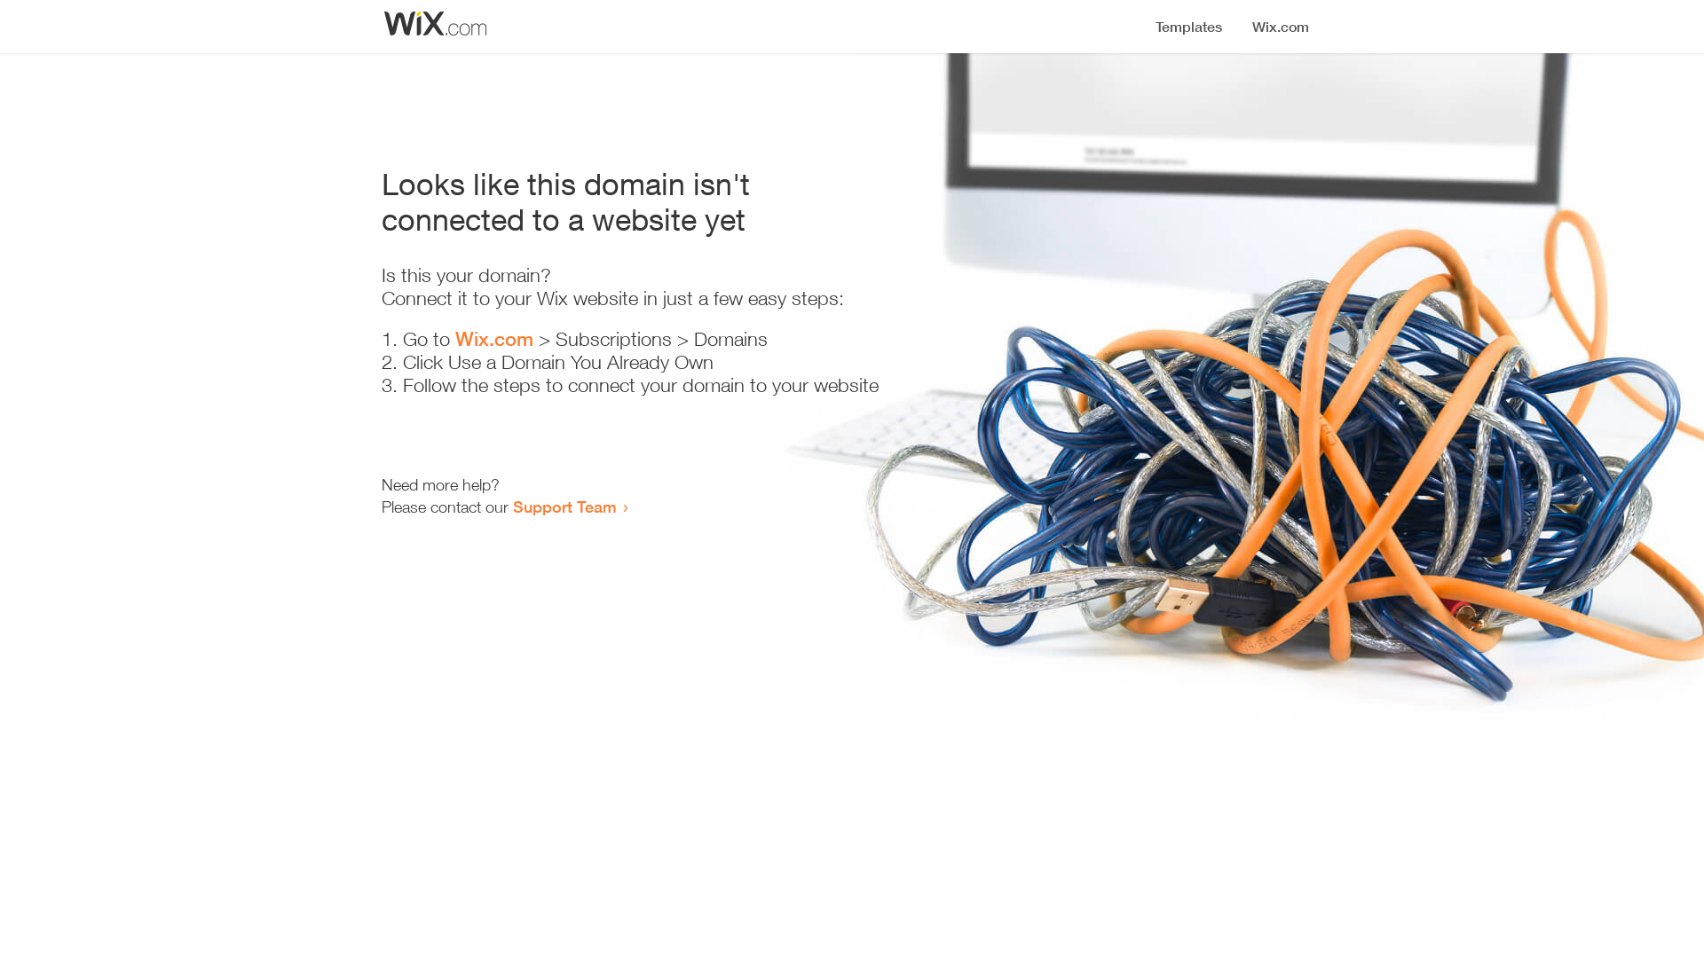 Image resolution: width=1704 pixels, height=958 pixels. I want to click on Support Team, so click(564, 506).